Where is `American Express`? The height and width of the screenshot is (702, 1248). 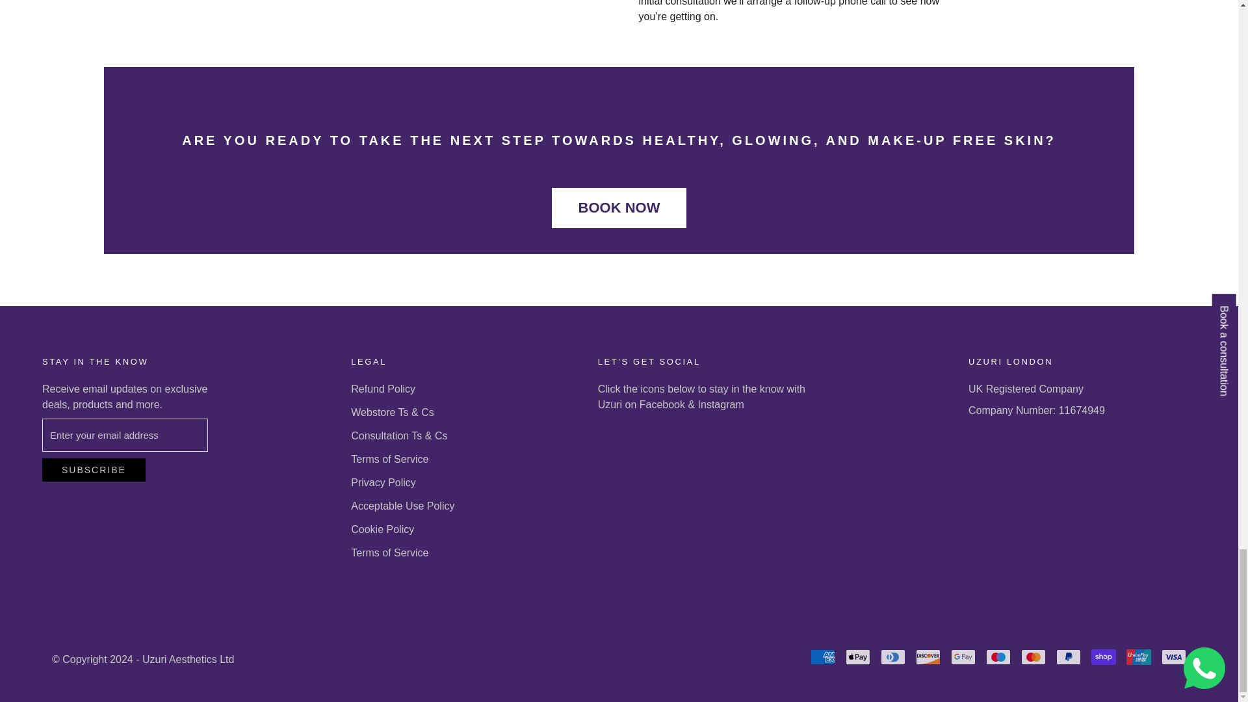
American Express is located at coordinates (822, 656).